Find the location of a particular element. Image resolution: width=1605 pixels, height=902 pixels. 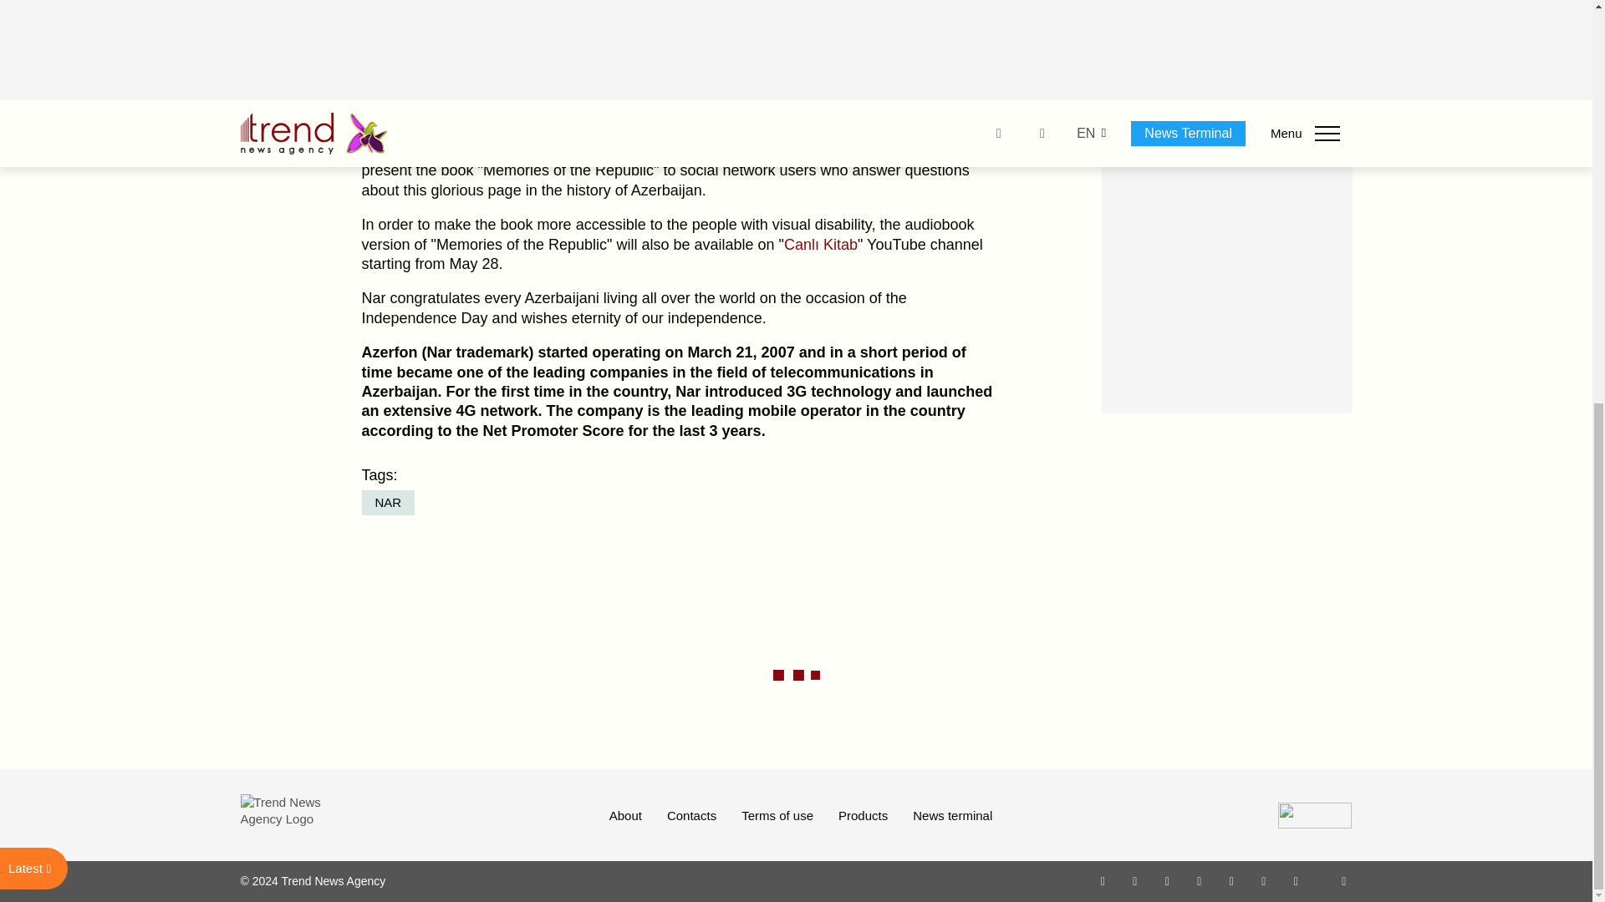

Telegram is located at coordinates (1232, 880).